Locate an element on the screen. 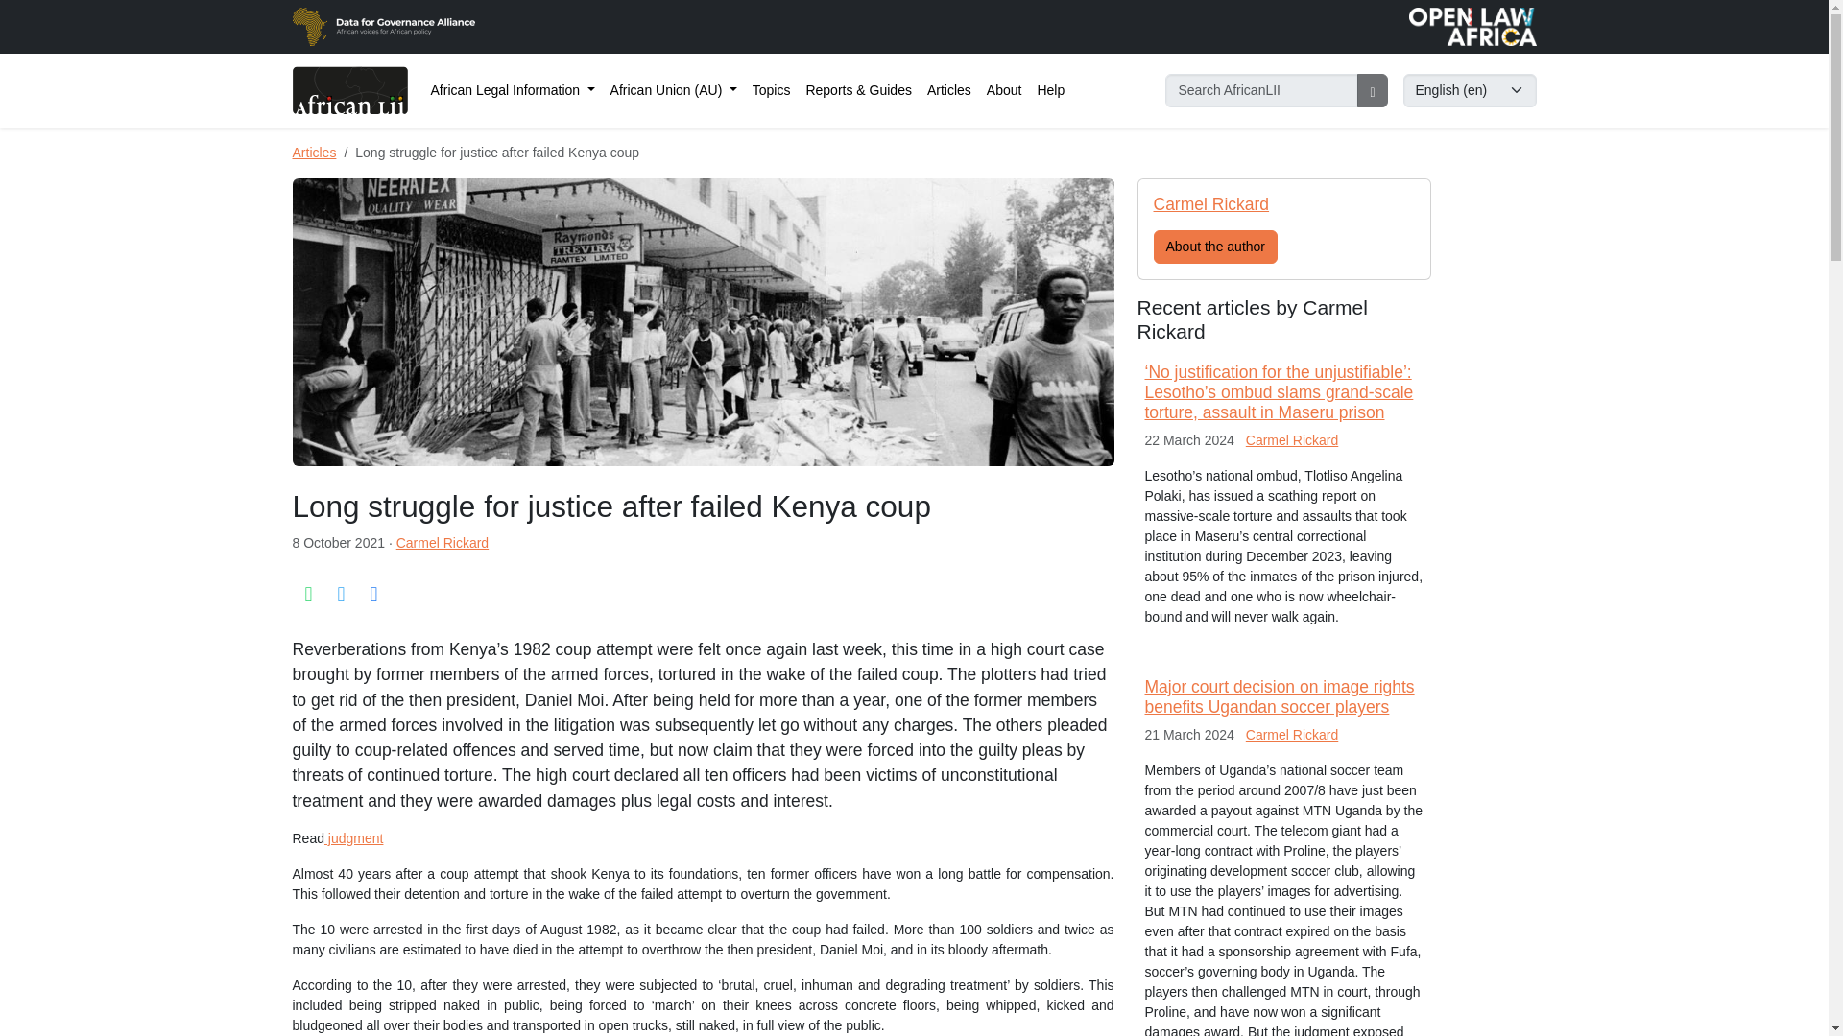  Carmel Rickard is located at coordinates (442, 543).